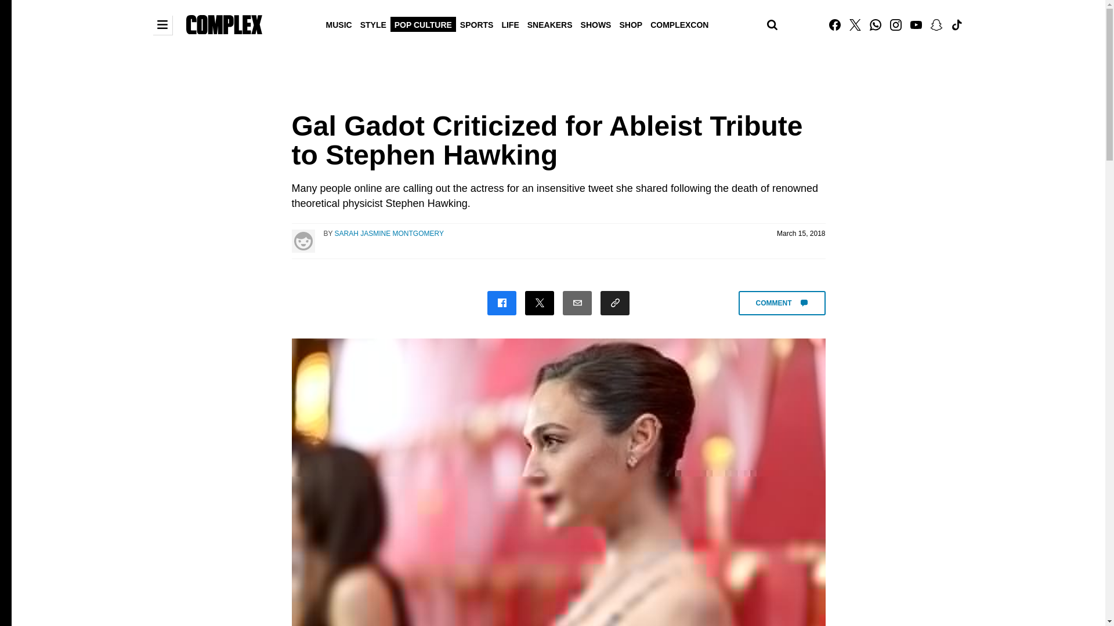 The height and width of the screenshot is (626, 1114). Describe the element at coordinates (509, 24) in the screenshot. I see `LIFE` at that location.